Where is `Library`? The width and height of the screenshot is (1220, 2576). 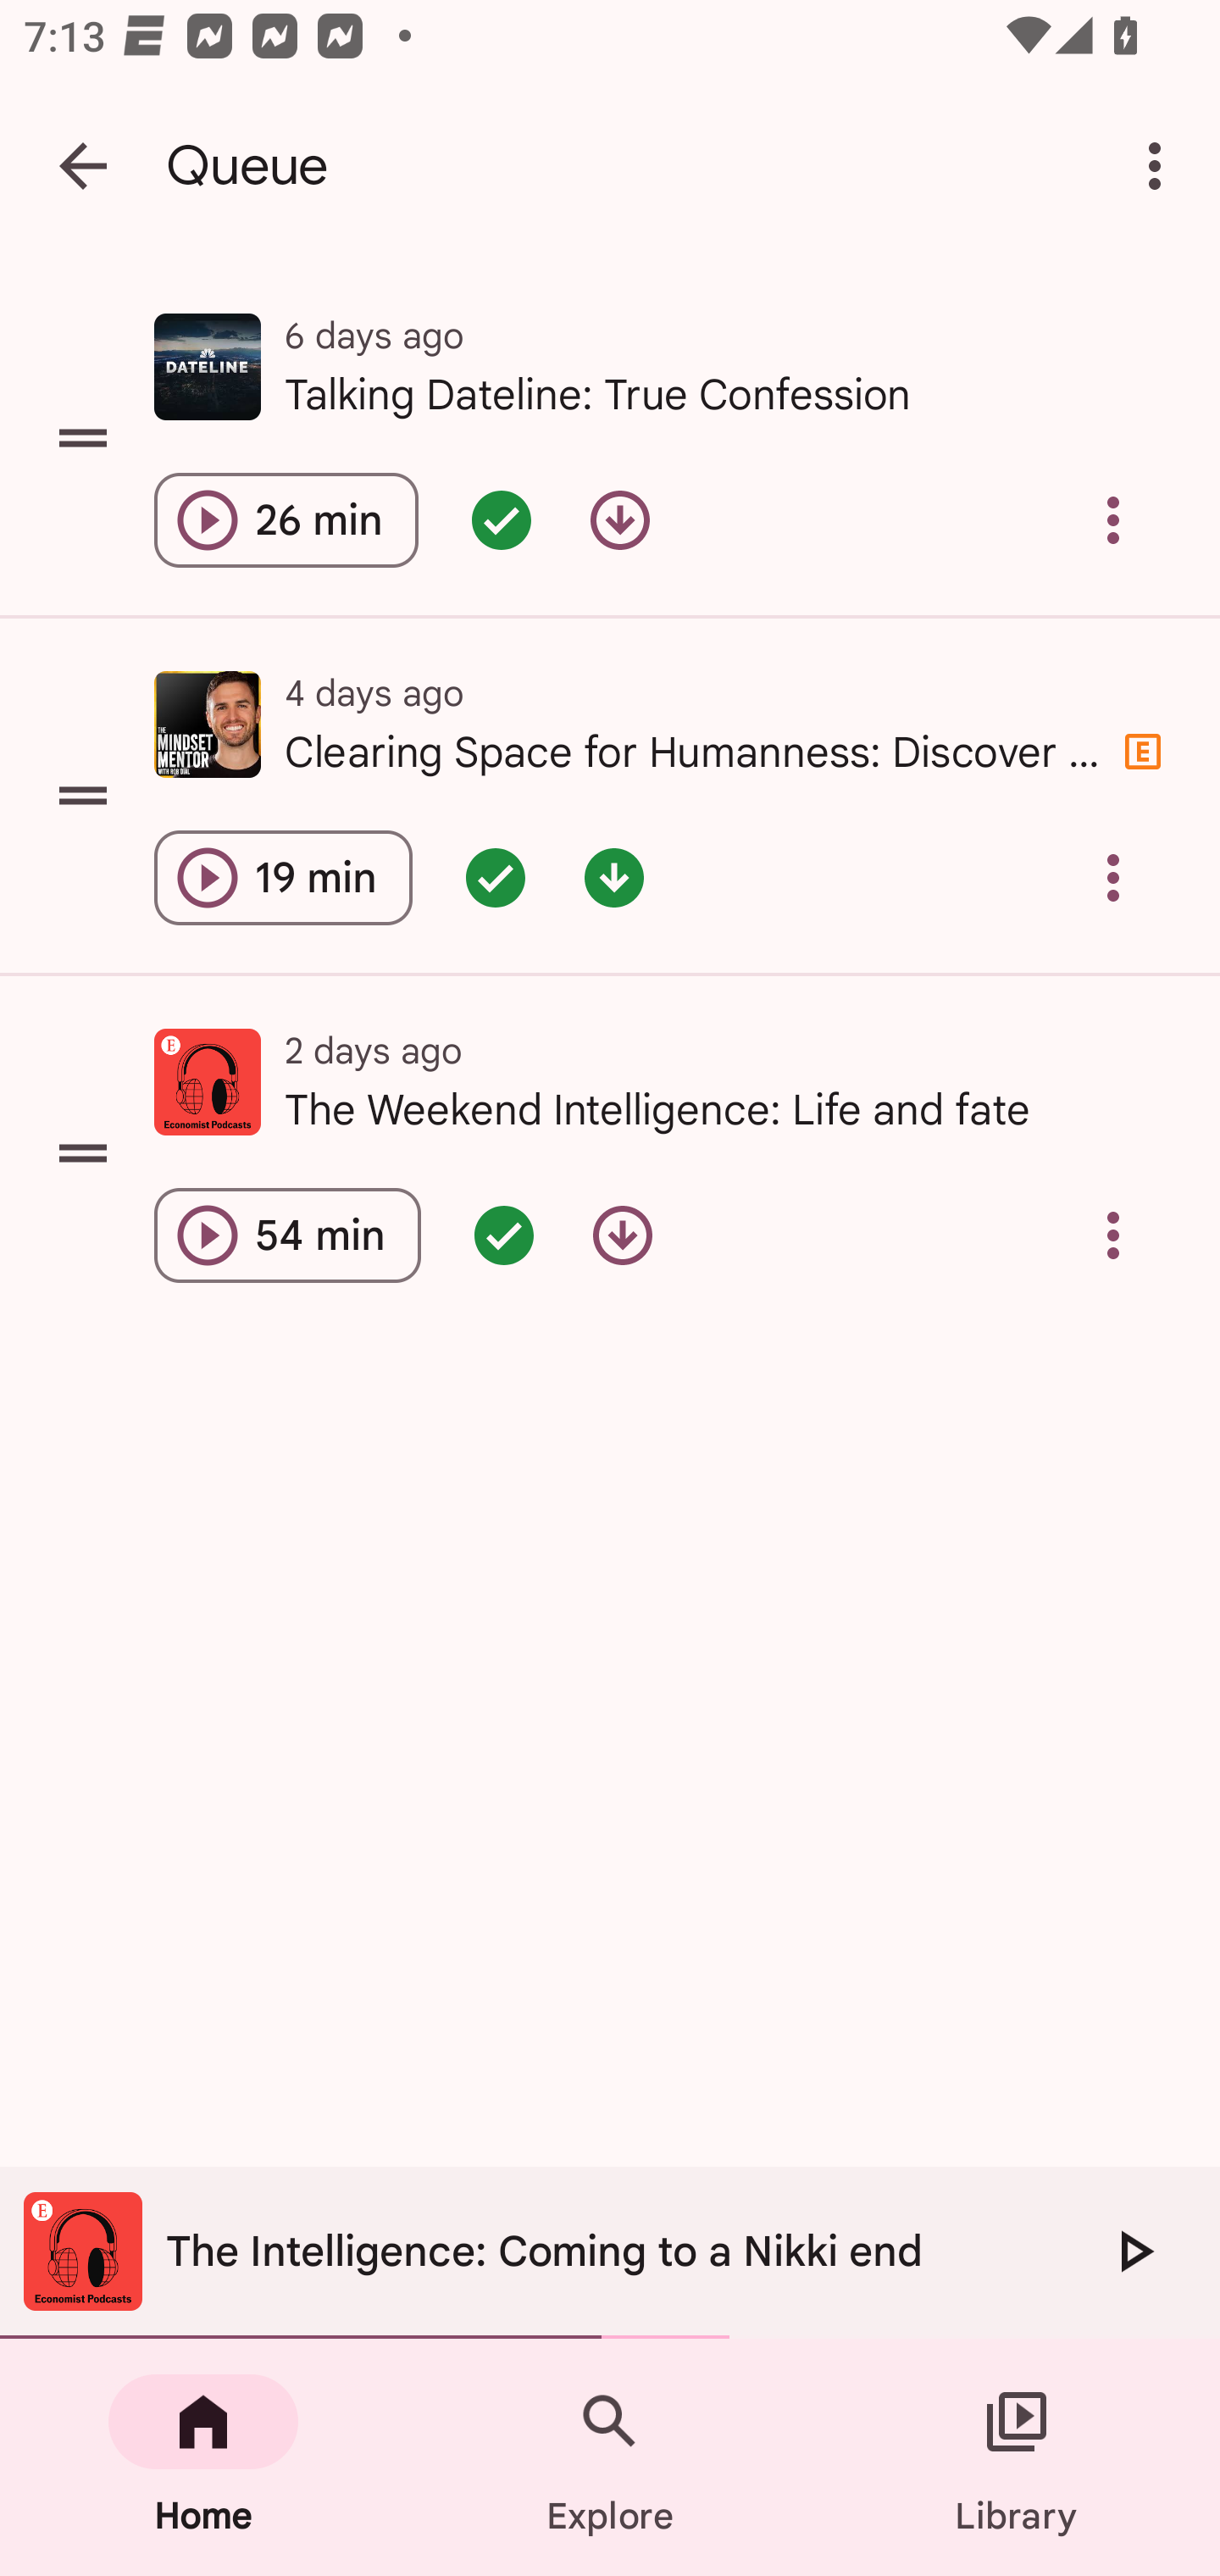 Library is located at coordinates (1017, 2457).